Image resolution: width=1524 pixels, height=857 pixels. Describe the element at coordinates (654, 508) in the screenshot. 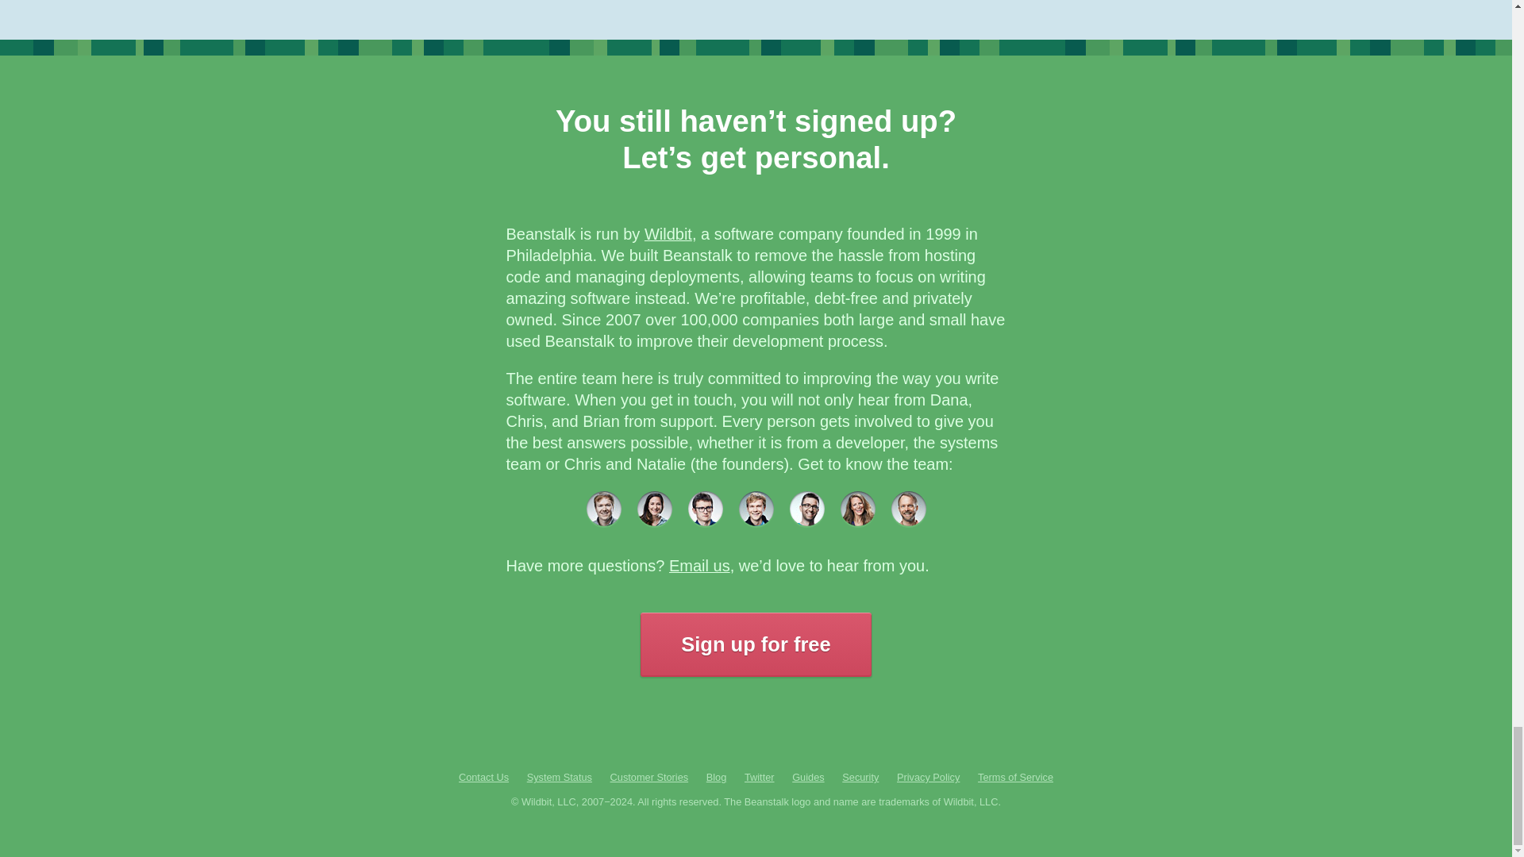

I see `Natalie Nagele` at that location.